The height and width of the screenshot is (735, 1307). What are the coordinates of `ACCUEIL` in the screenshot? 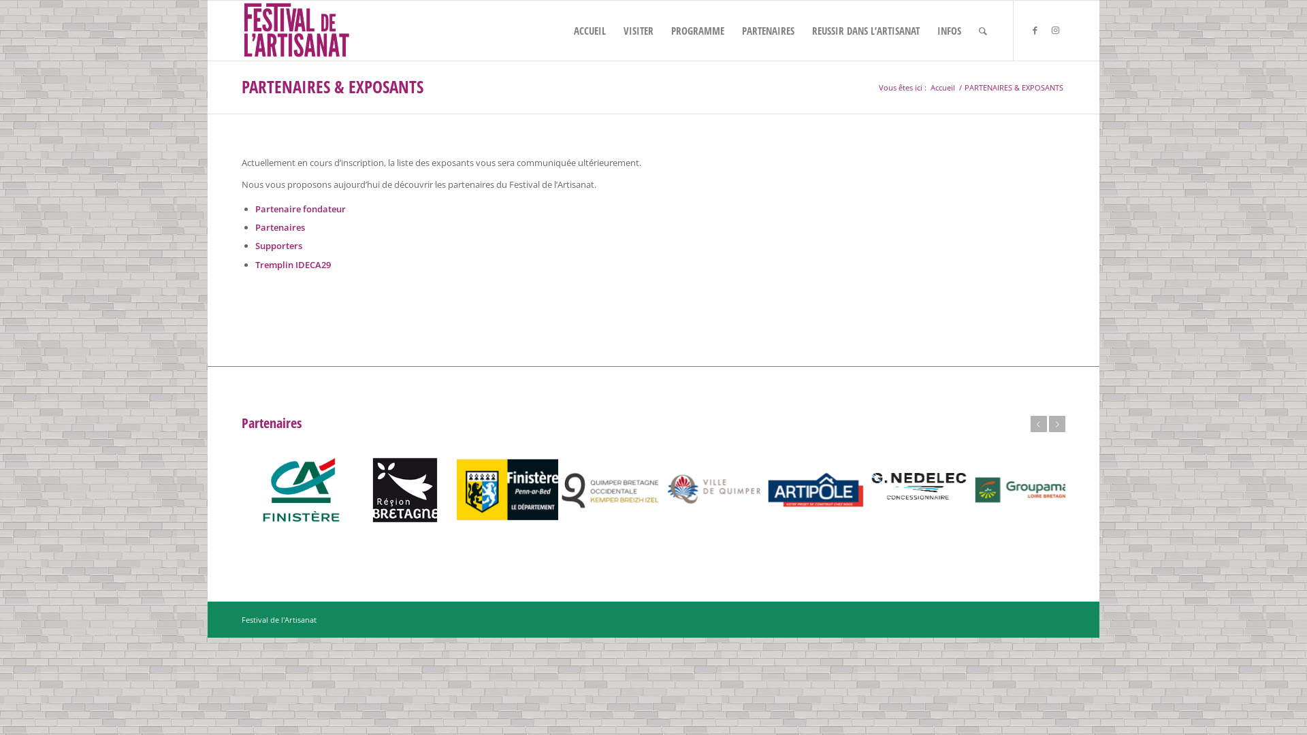 It's located at (590, 31).